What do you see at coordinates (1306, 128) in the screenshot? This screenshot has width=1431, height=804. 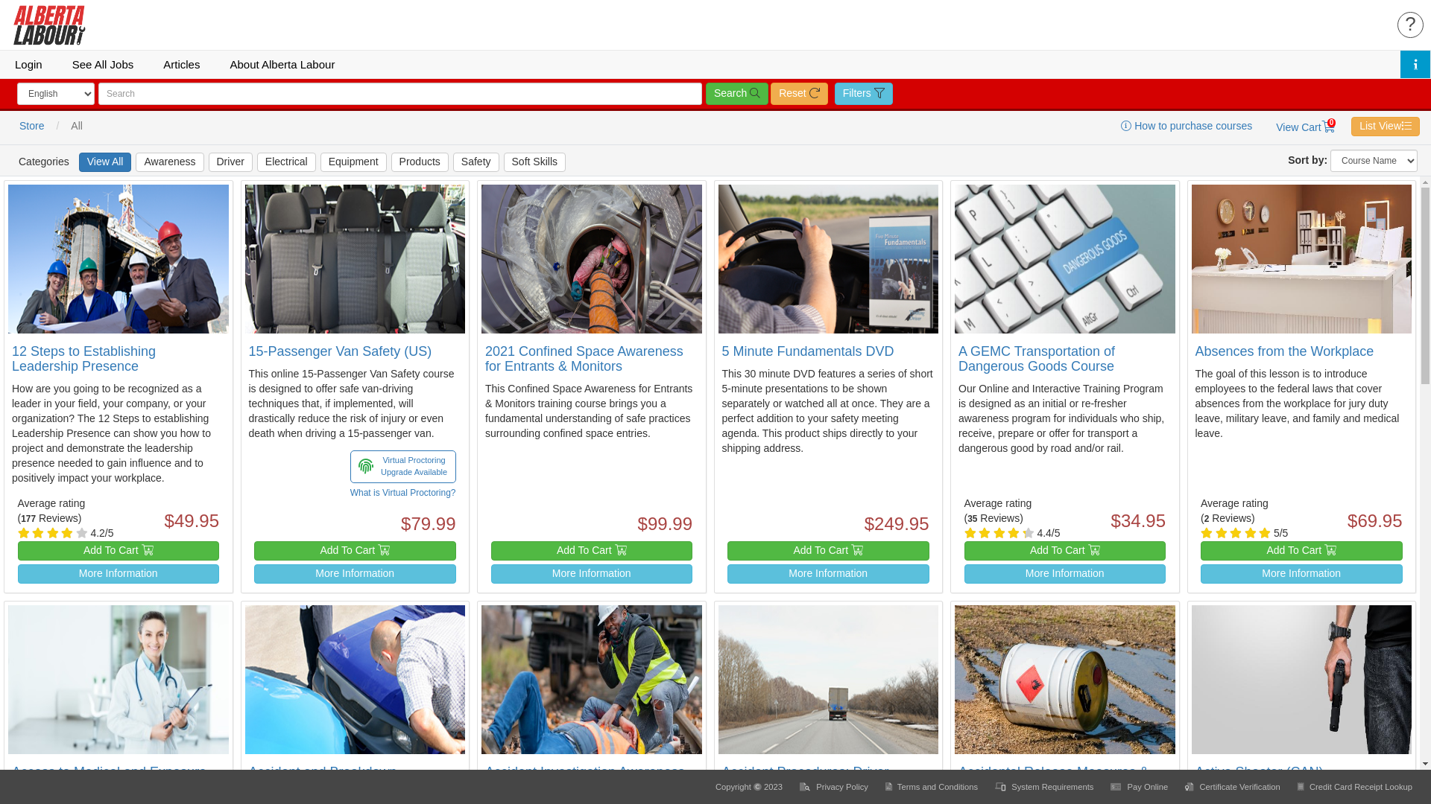 I see `View Cart0` at bounding box center [1306, 128].